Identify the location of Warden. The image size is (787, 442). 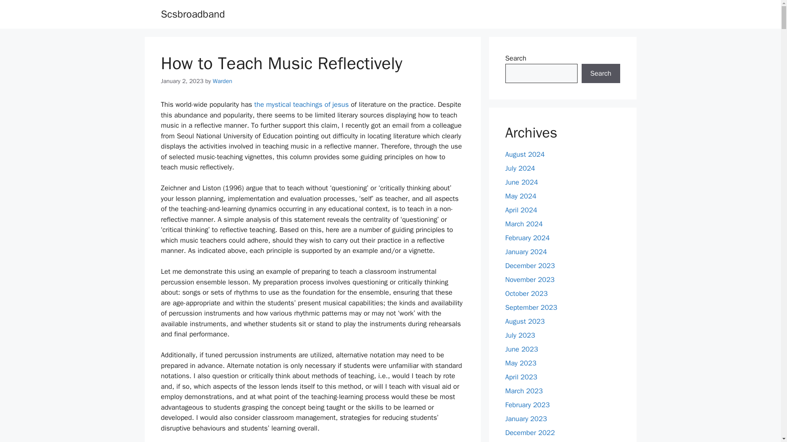
(222, 81).